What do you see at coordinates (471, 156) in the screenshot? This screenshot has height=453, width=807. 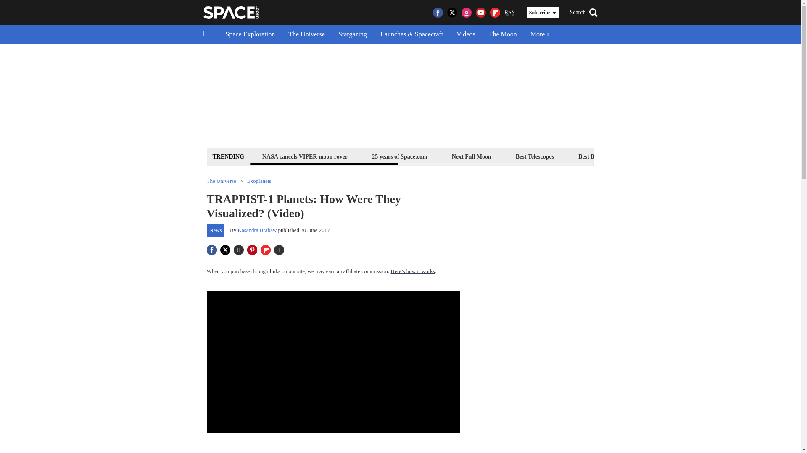 I see `Next Full Moon` at bounding box center [471, 156].